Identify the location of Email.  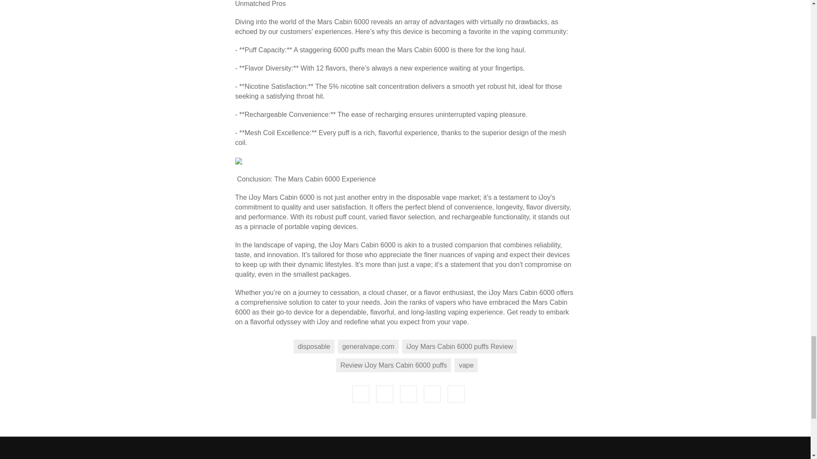
(384, 394).